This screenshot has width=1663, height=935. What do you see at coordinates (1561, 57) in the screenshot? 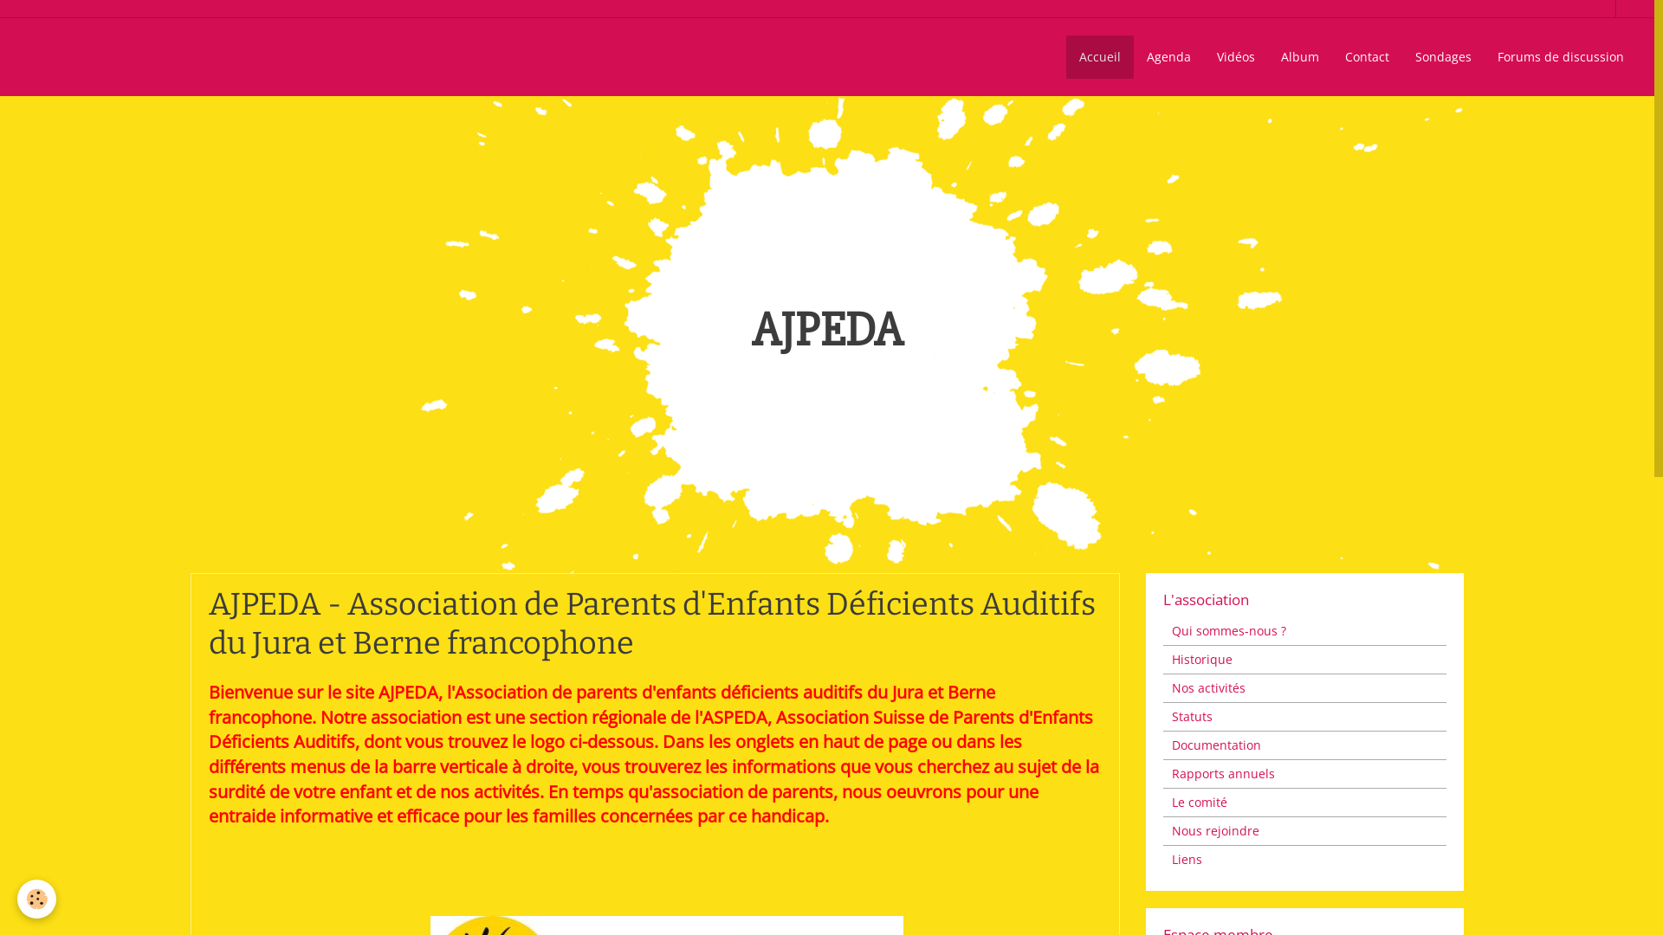
I see `Forums de discussion` at bounding box center [1561, 57].